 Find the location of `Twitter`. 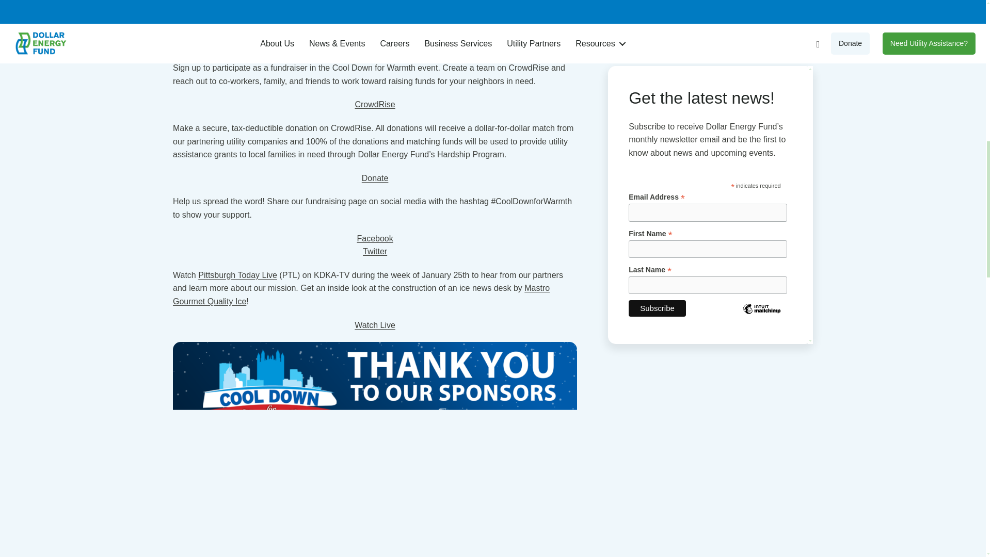

Twitter is located at coordinates (375, 251).